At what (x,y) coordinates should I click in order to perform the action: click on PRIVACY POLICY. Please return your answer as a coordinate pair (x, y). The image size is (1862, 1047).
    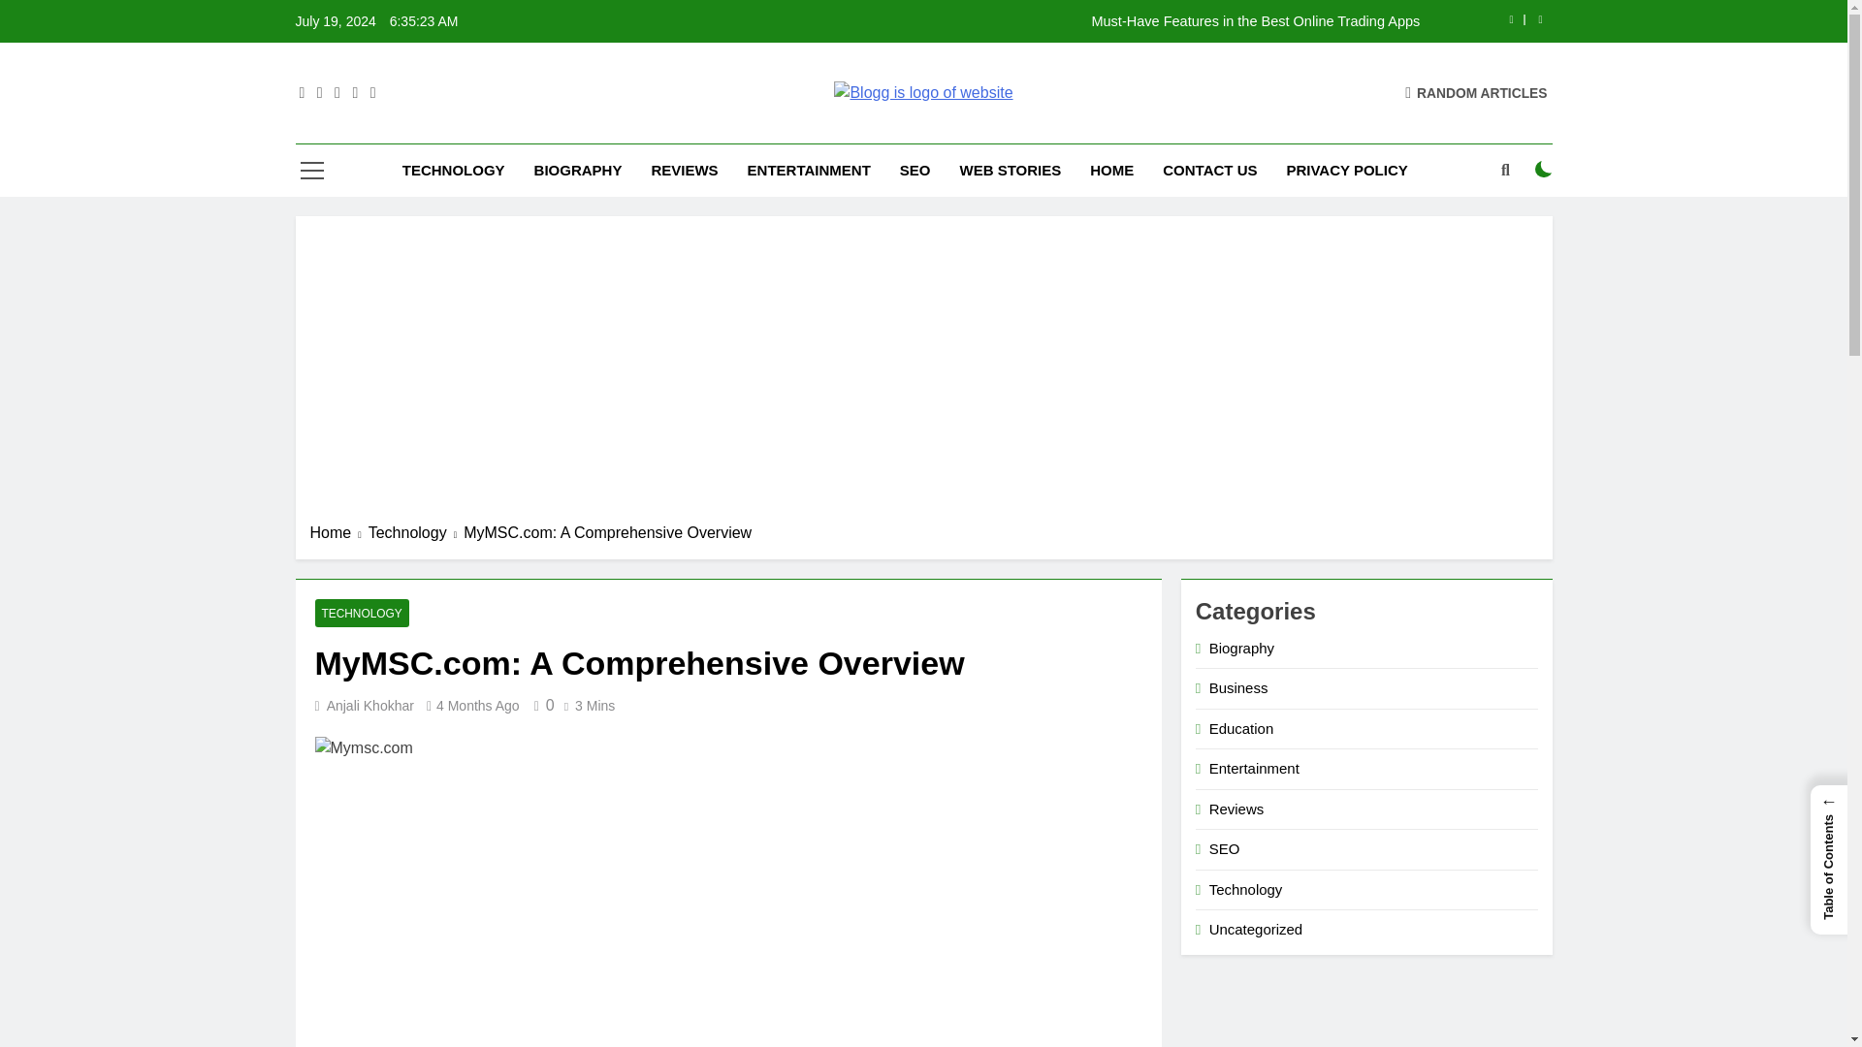
    Looking at the image, I should click on (1346, 171).